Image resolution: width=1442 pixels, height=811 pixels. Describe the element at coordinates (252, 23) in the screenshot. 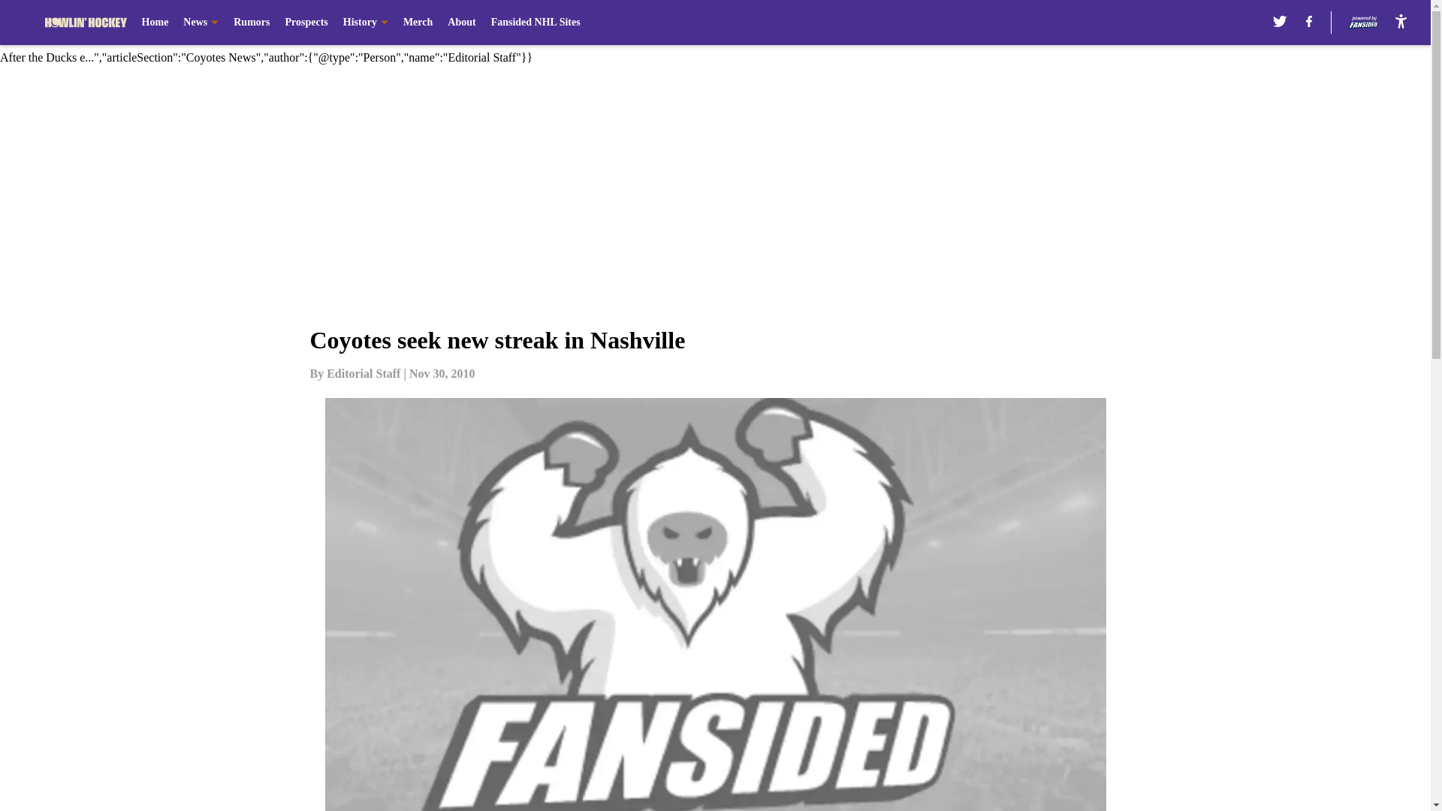

I see `Rumors` at that location.